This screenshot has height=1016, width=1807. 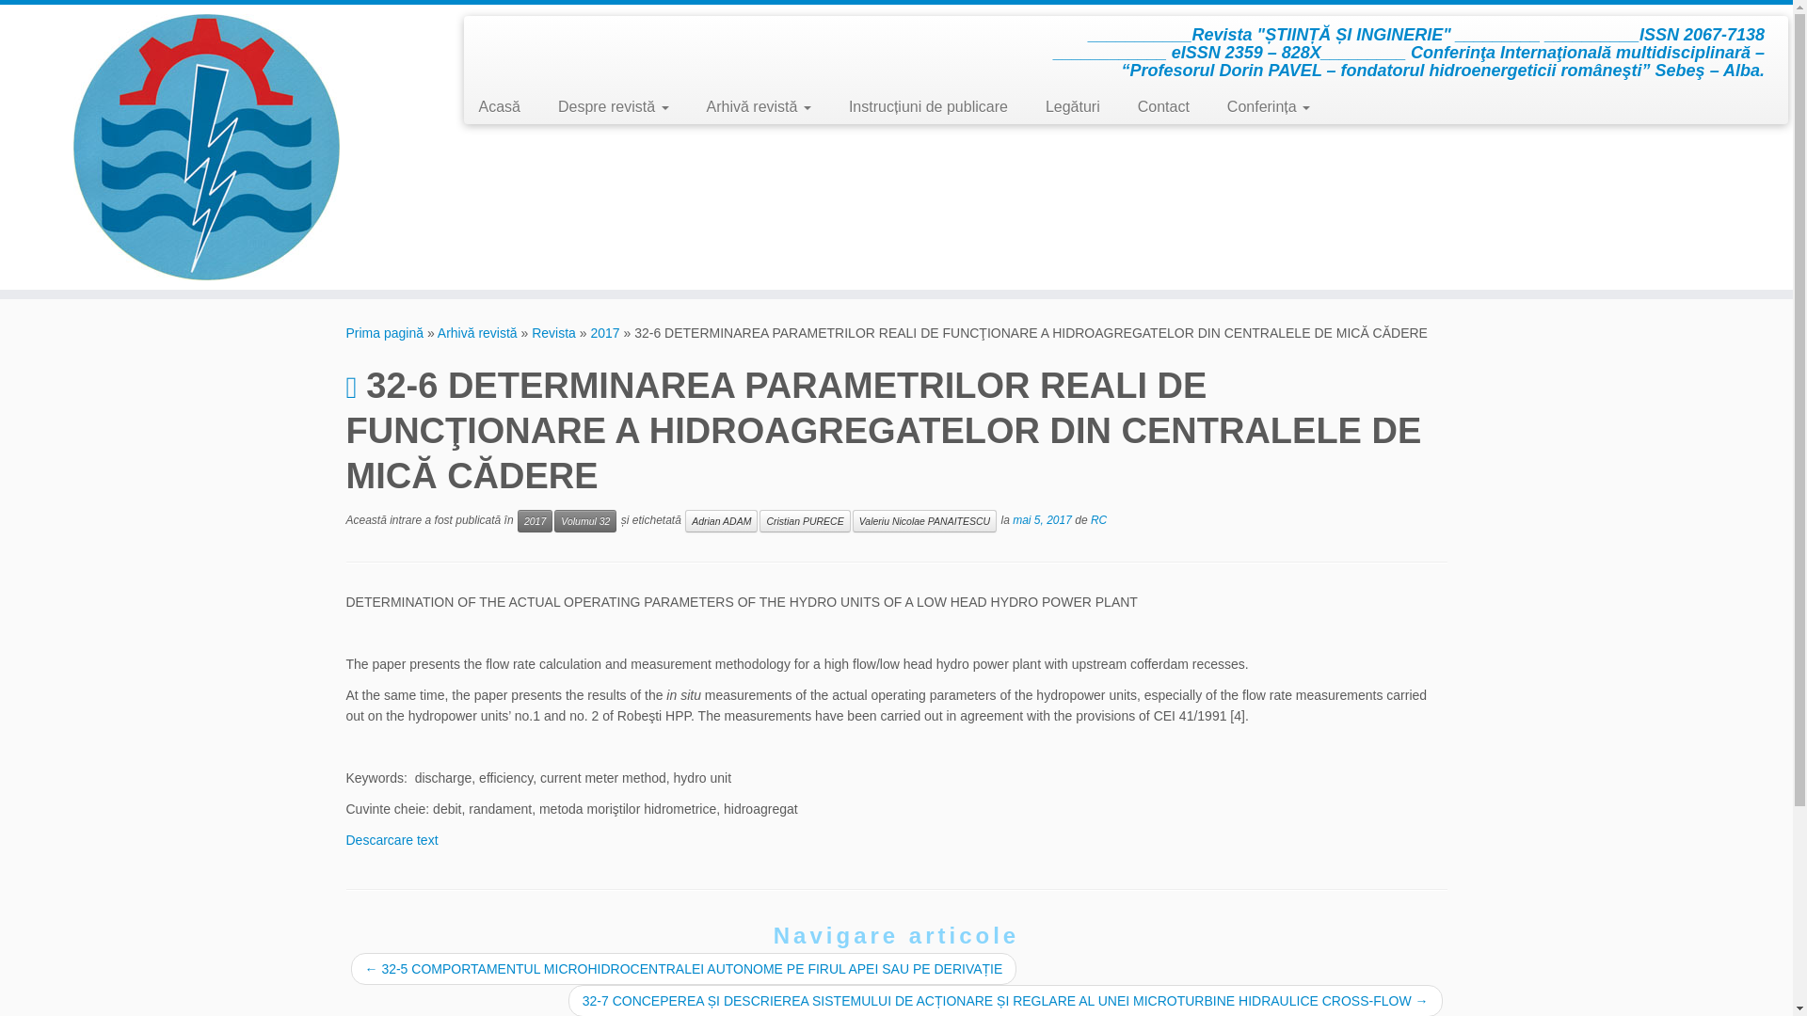 I want to click on Vezi toate articolele din 2017, so click(x=535, y=521).